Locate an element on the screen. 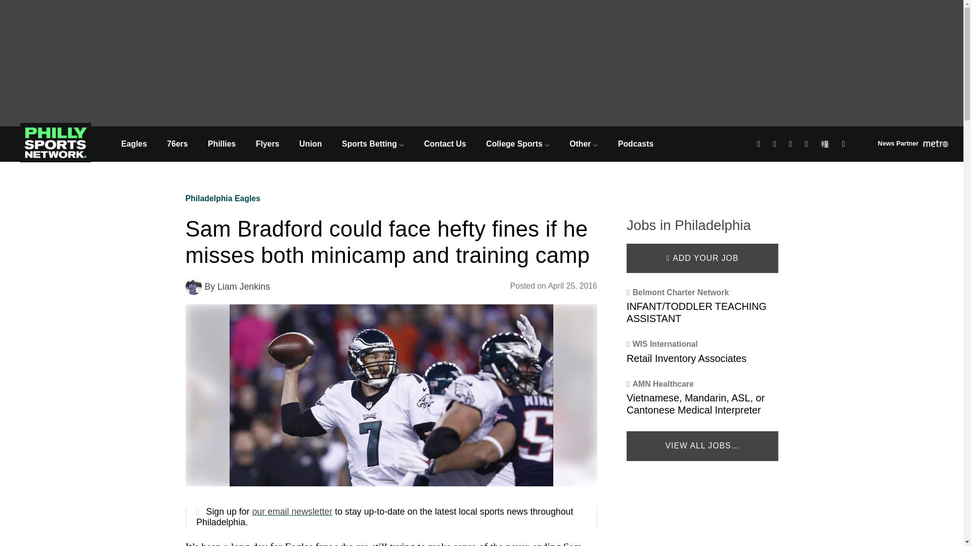 This screenshot has height=546, width=971. Eagles is located at coordinates (134, 144).